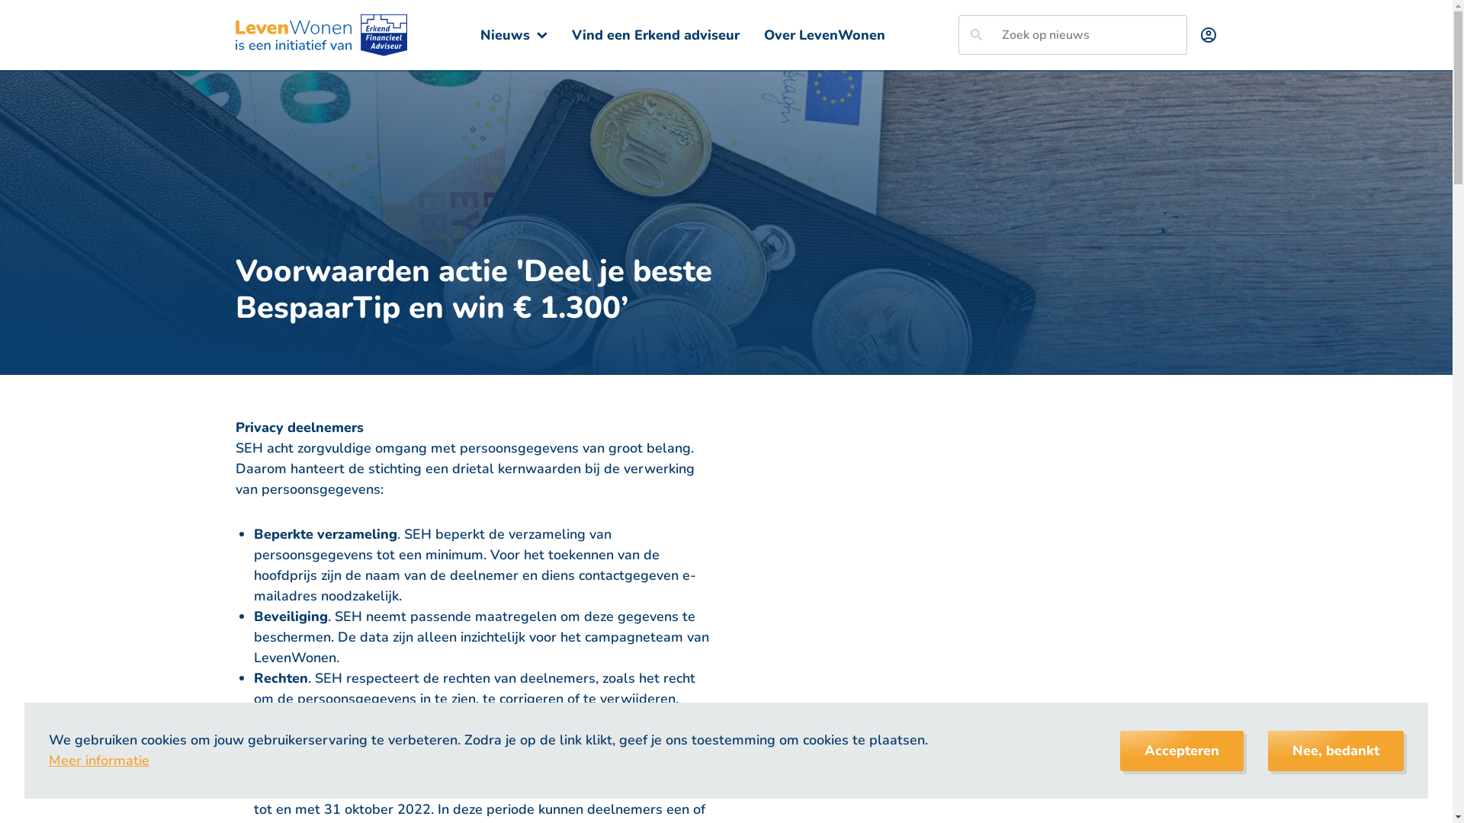 The image size is (1464, 823). What do you see at coordinates (1182, 751) in the screenshot?
I see `Accepteren` at bounding box center [1182, 751].